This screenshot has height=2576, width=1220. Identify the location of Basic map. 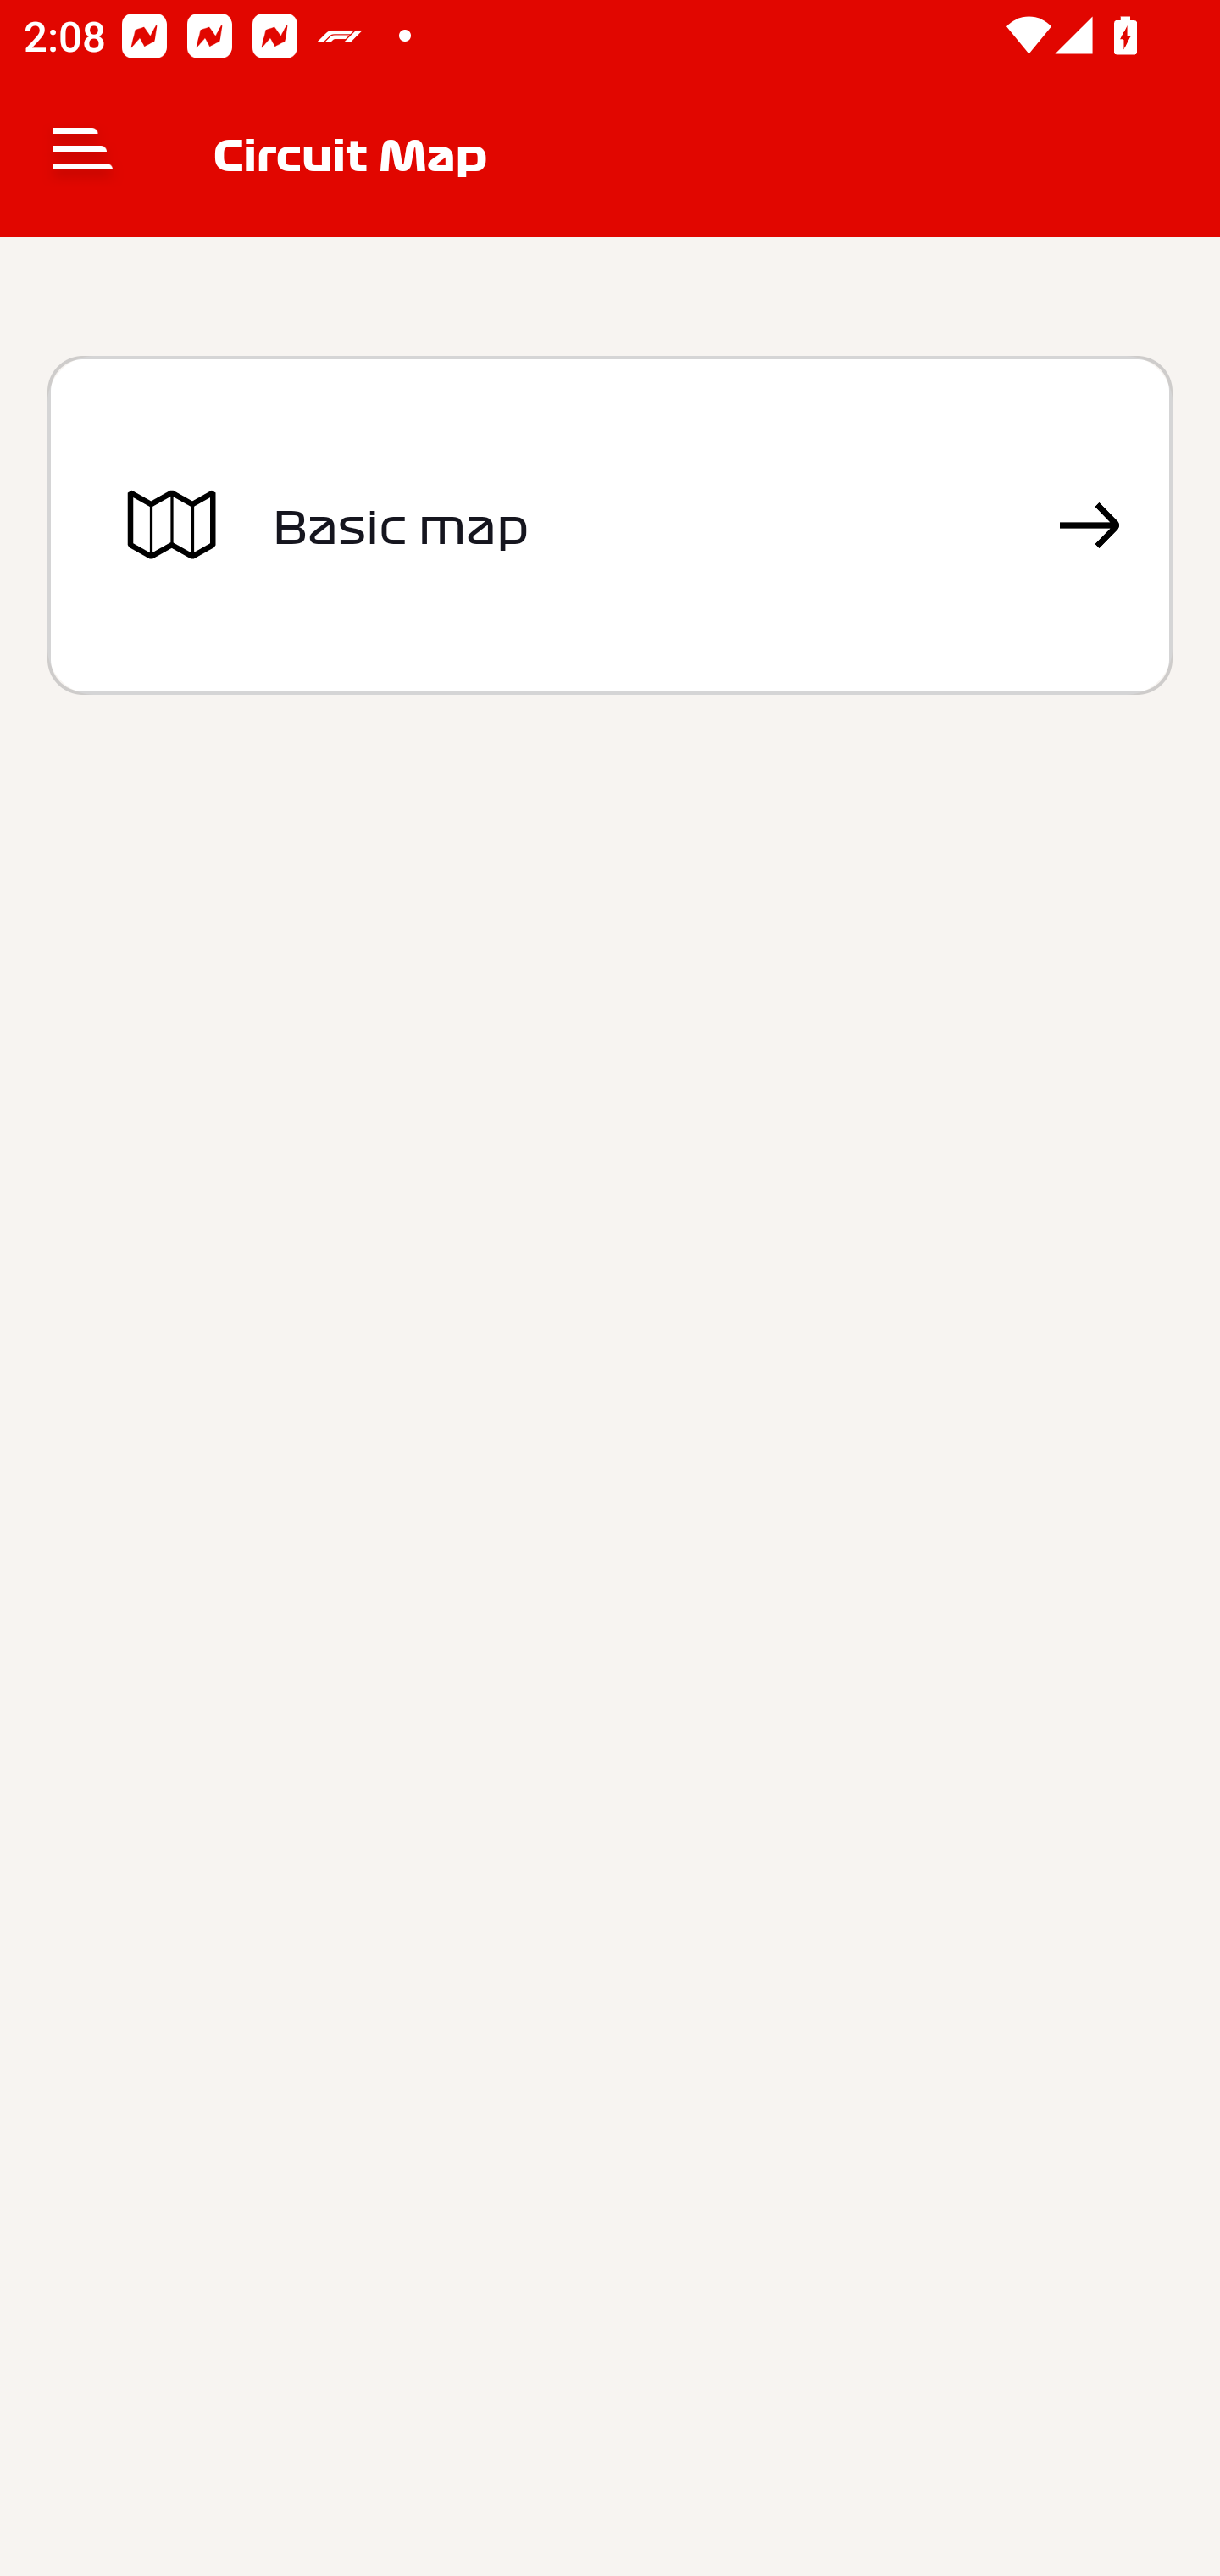
(610, 525).